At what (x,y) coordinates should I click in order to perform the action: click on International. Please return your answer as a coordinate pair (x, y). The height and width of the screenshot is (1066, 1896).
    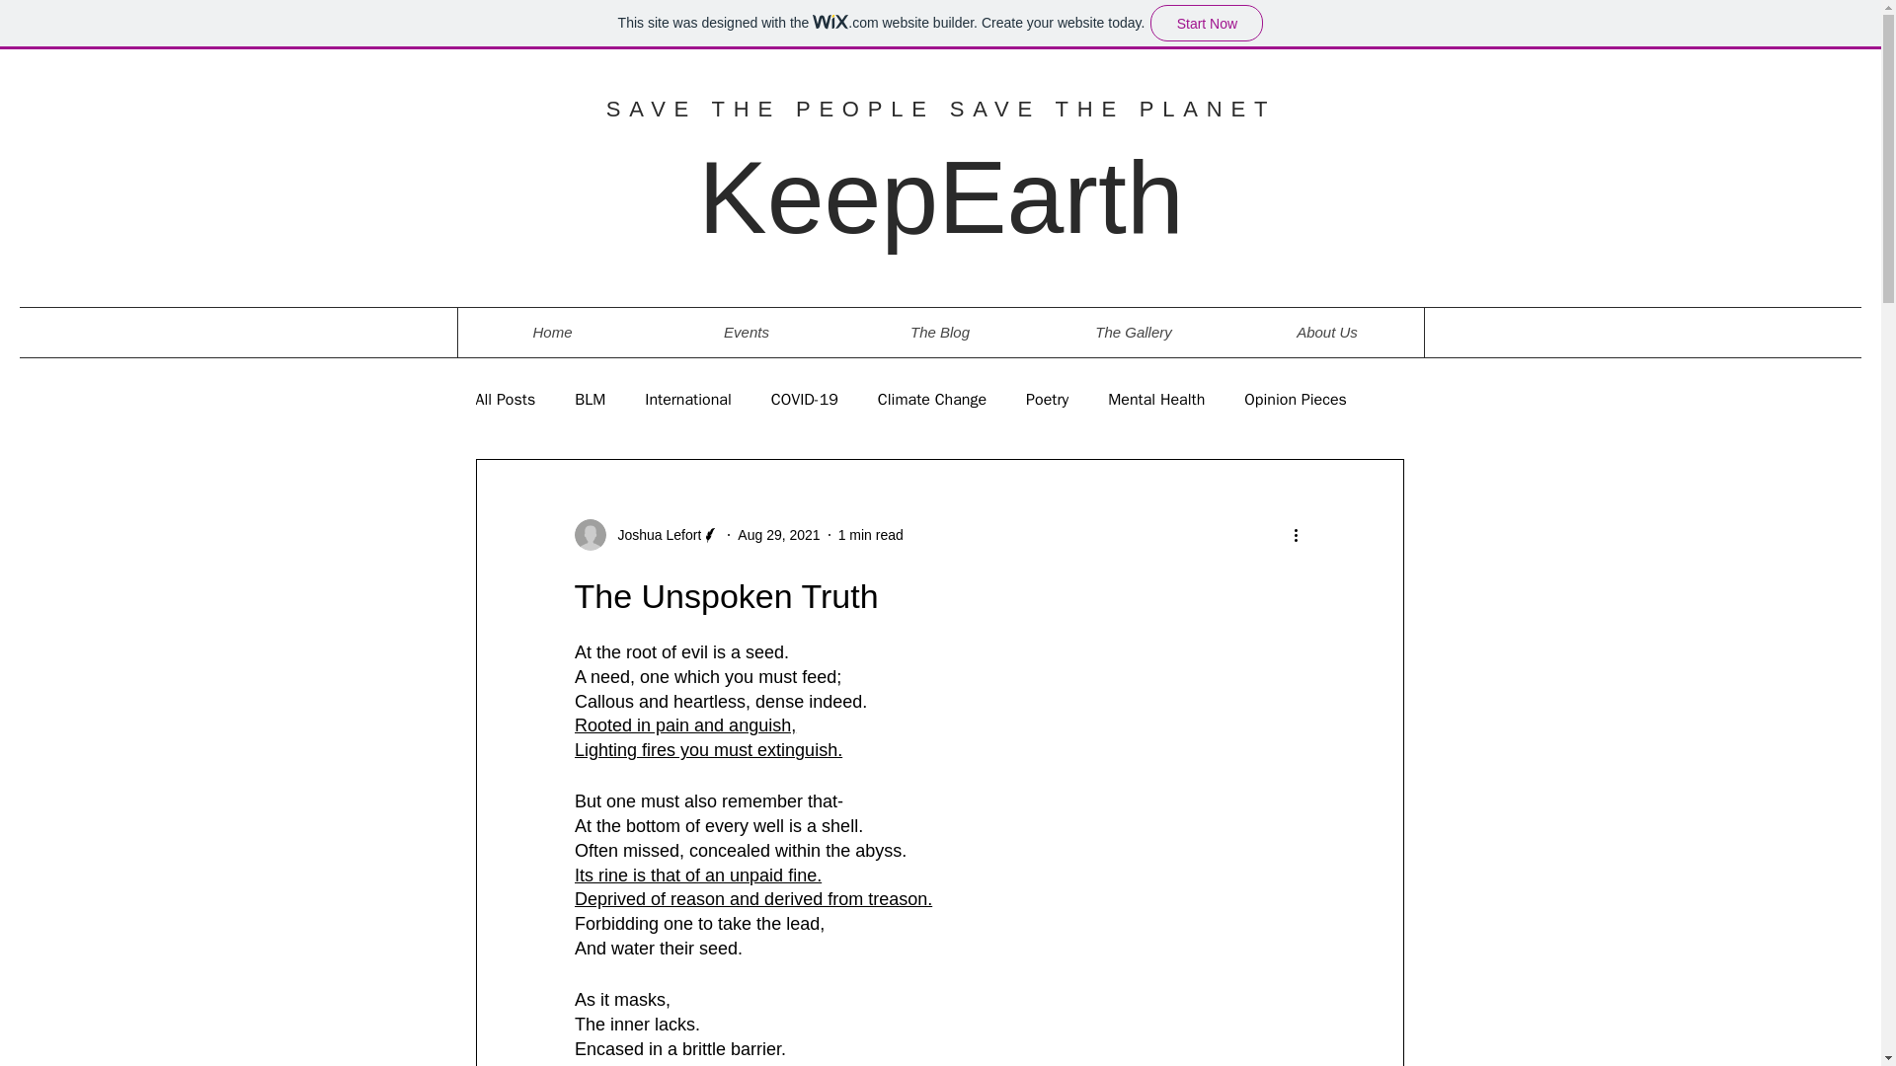
    Looking at the image, I should click on (687, 399).